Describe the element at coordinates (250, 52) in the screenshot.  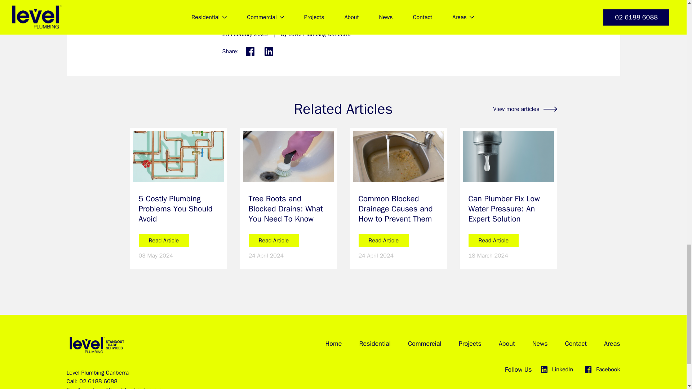
I see `Share on Facebook` at that location.